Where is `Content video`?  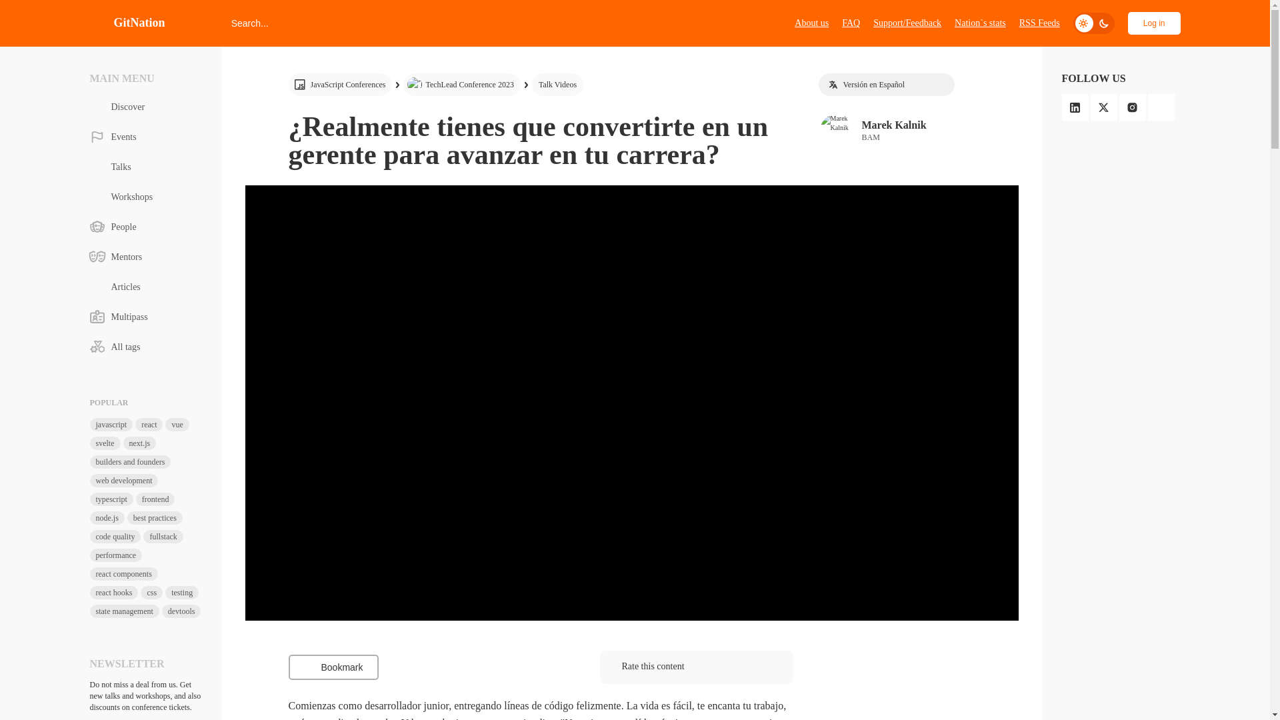 Content video is located at coordinates (340, 84).